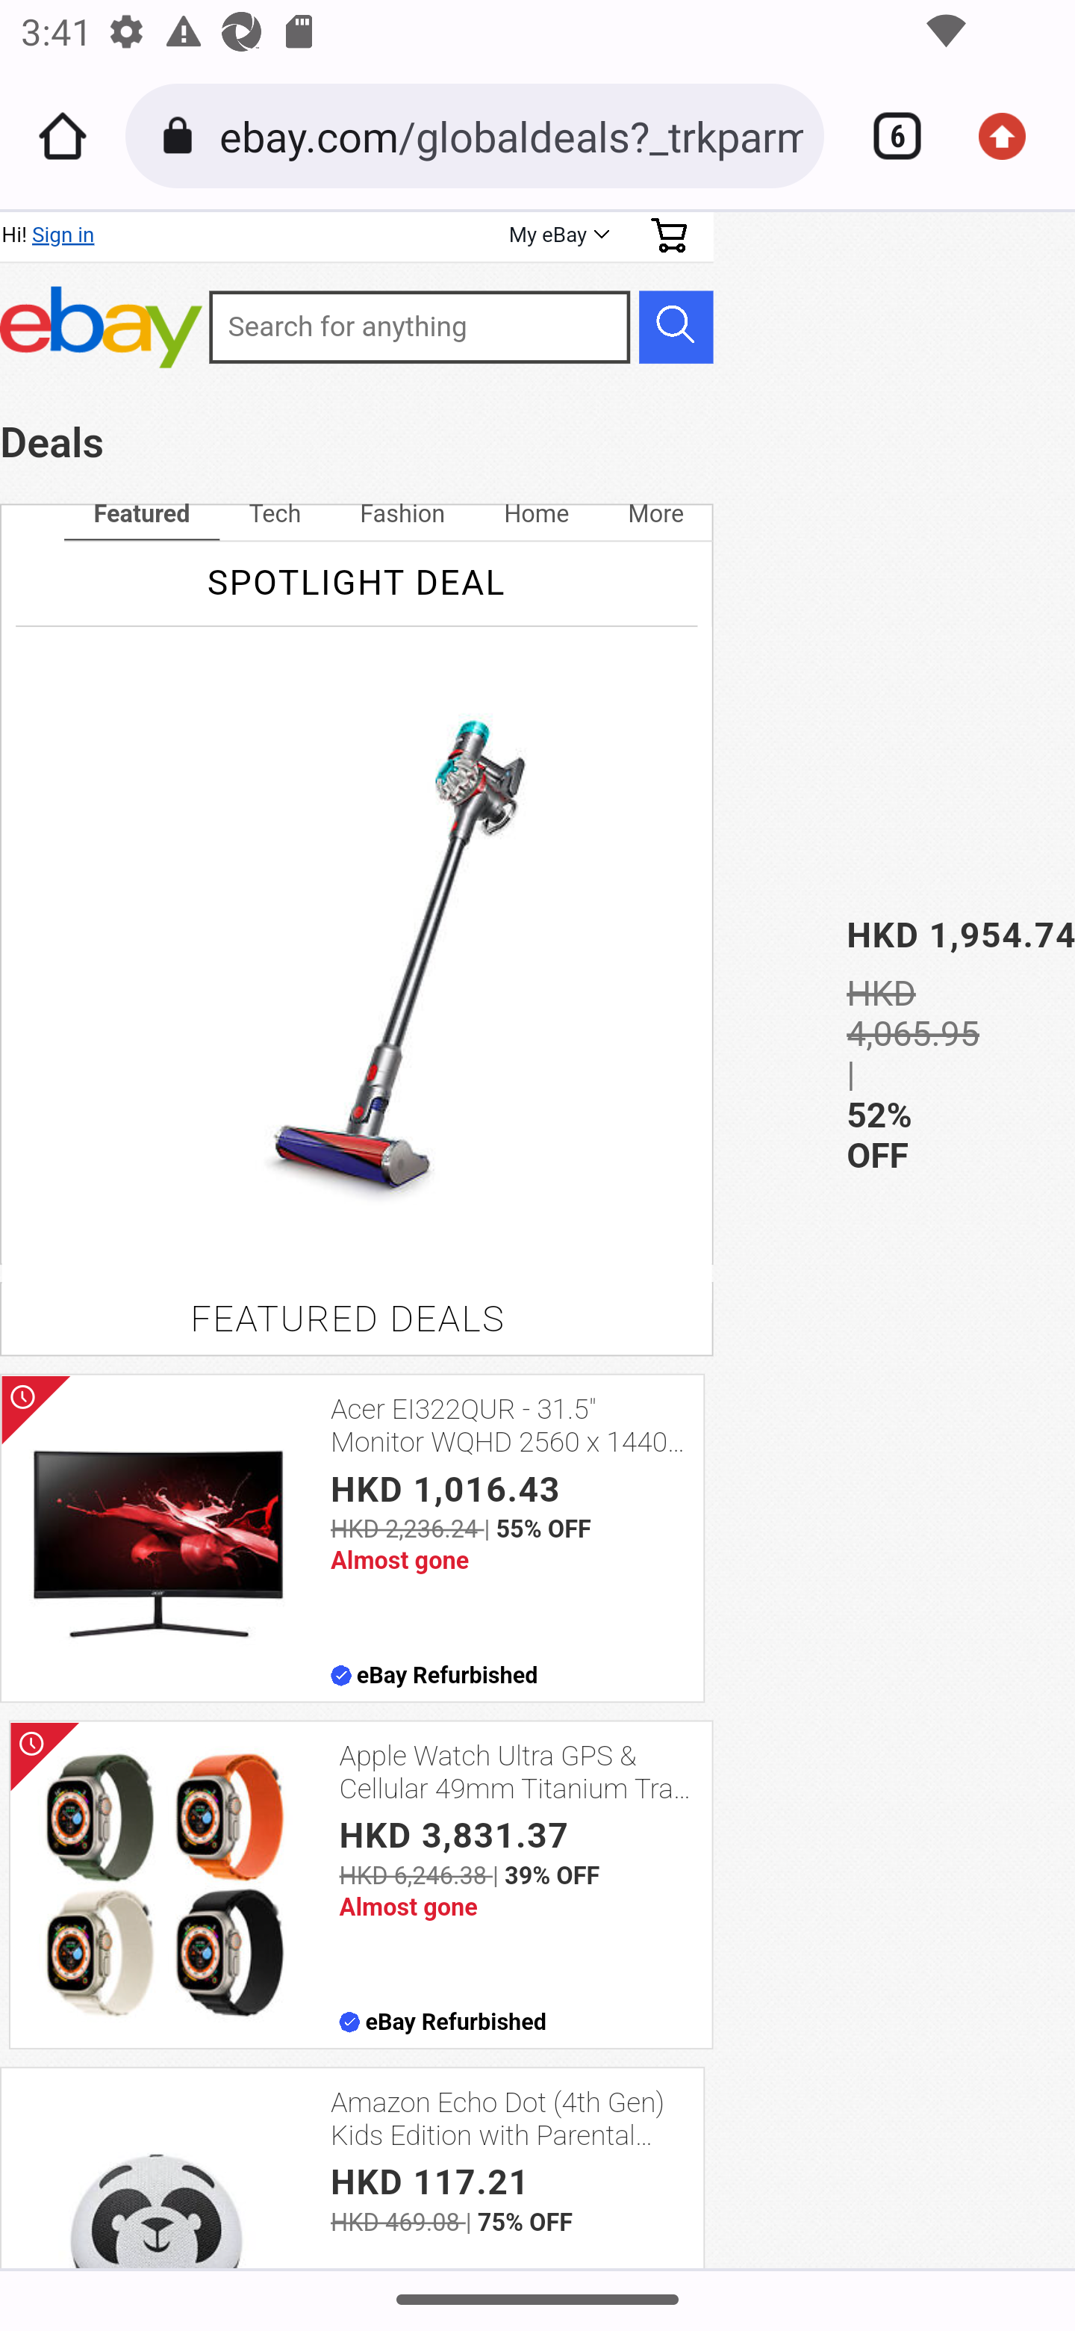  What do you see at coordinates (402, 514) in the screenshot?
I see `Fashion` at bounding box center [402, 514].